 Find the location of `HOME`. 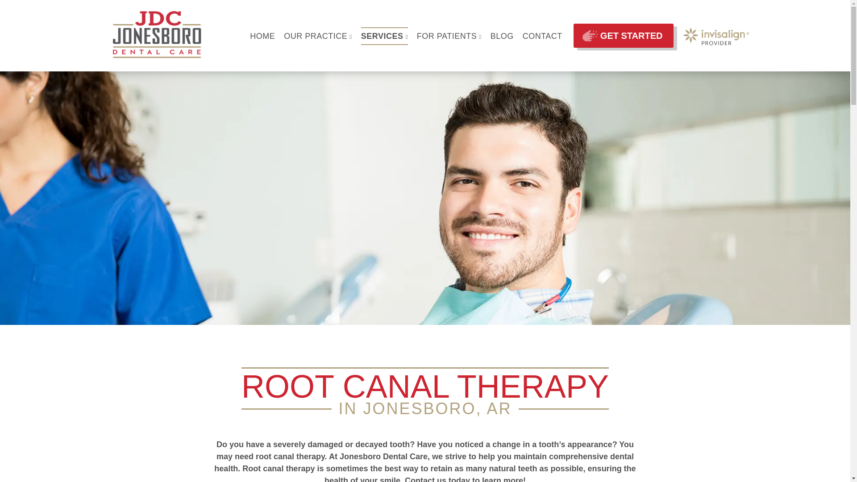

HOME is located at coordinates (262, 36).